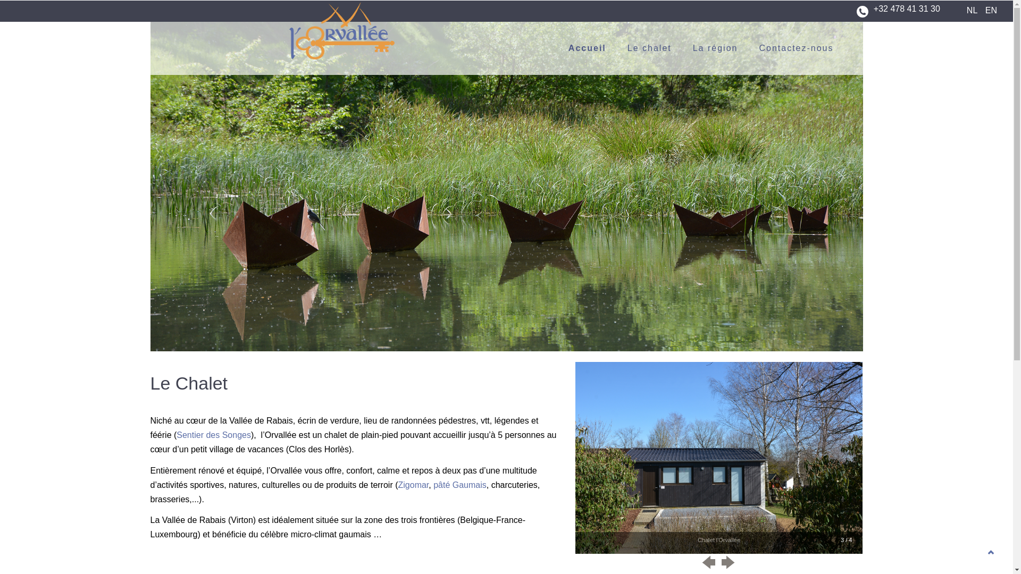 The width and height of the screenshot is (1021, 574). Describe the element at coordinates (907, 15) in the screenshot. I see `+32 478 41 31 30` at that location.